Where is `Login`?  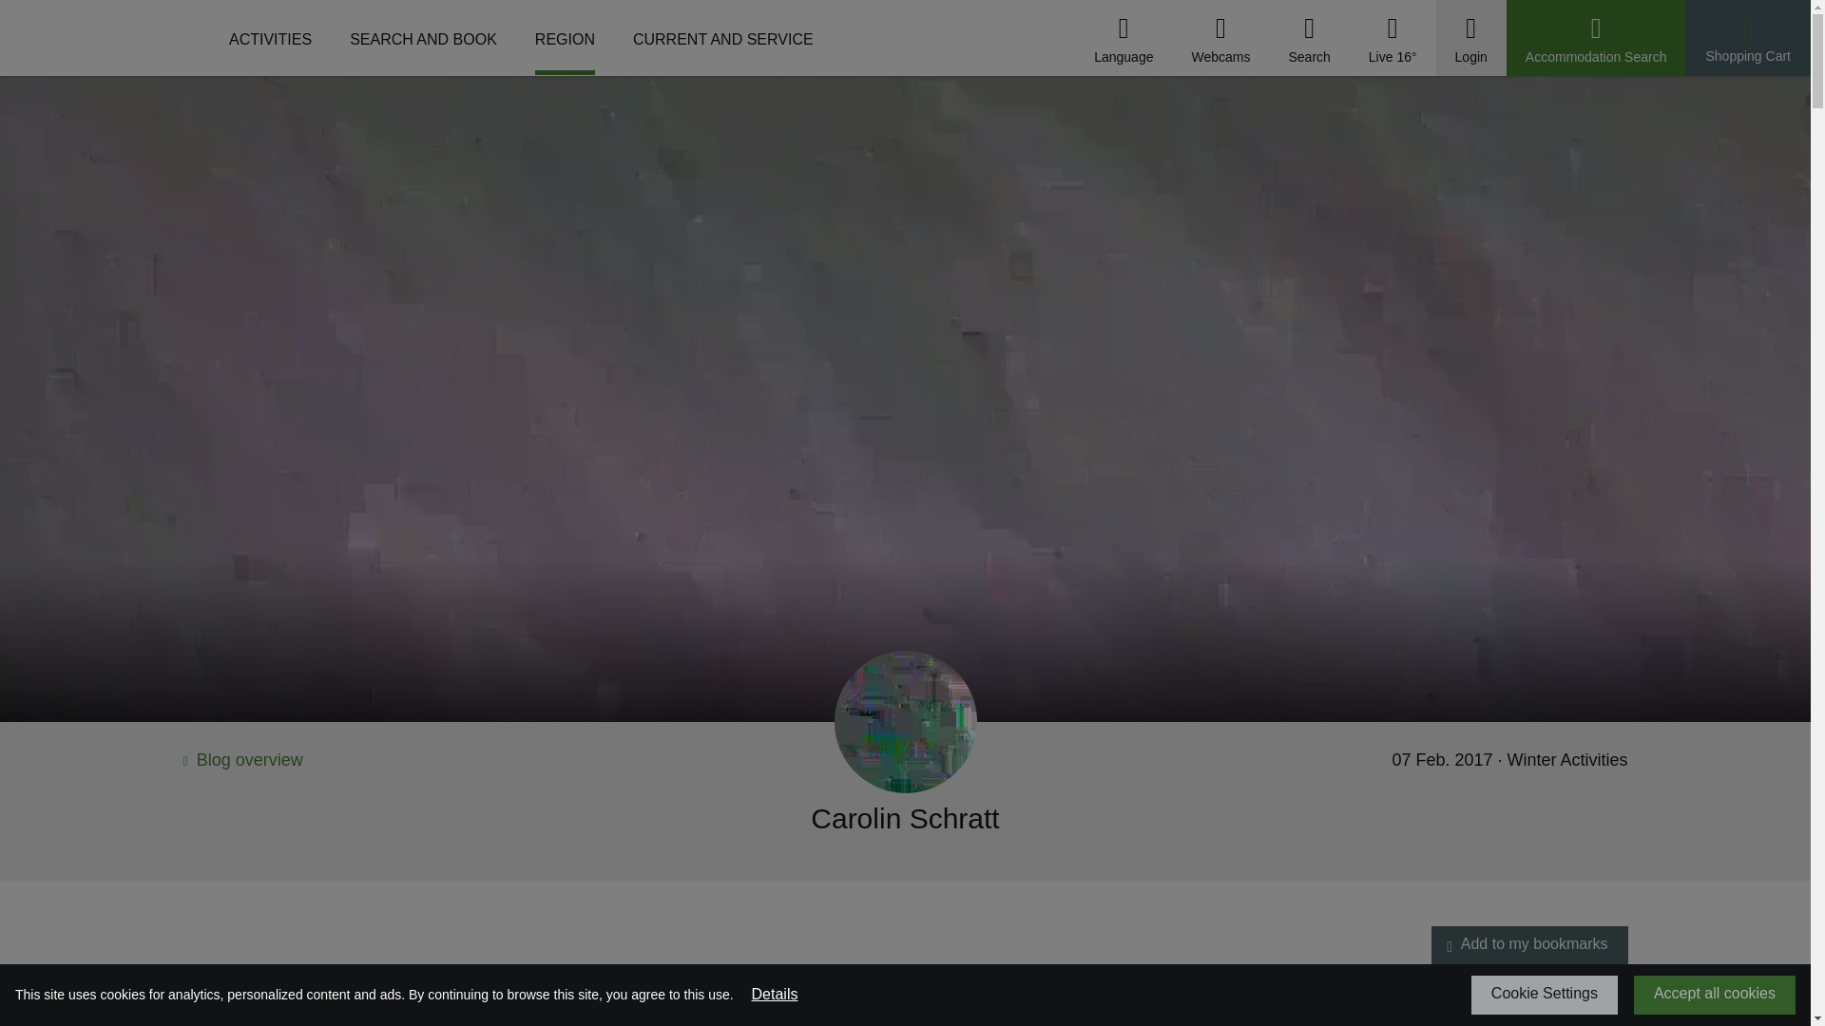 Login is located at coordinates (1470, 28).